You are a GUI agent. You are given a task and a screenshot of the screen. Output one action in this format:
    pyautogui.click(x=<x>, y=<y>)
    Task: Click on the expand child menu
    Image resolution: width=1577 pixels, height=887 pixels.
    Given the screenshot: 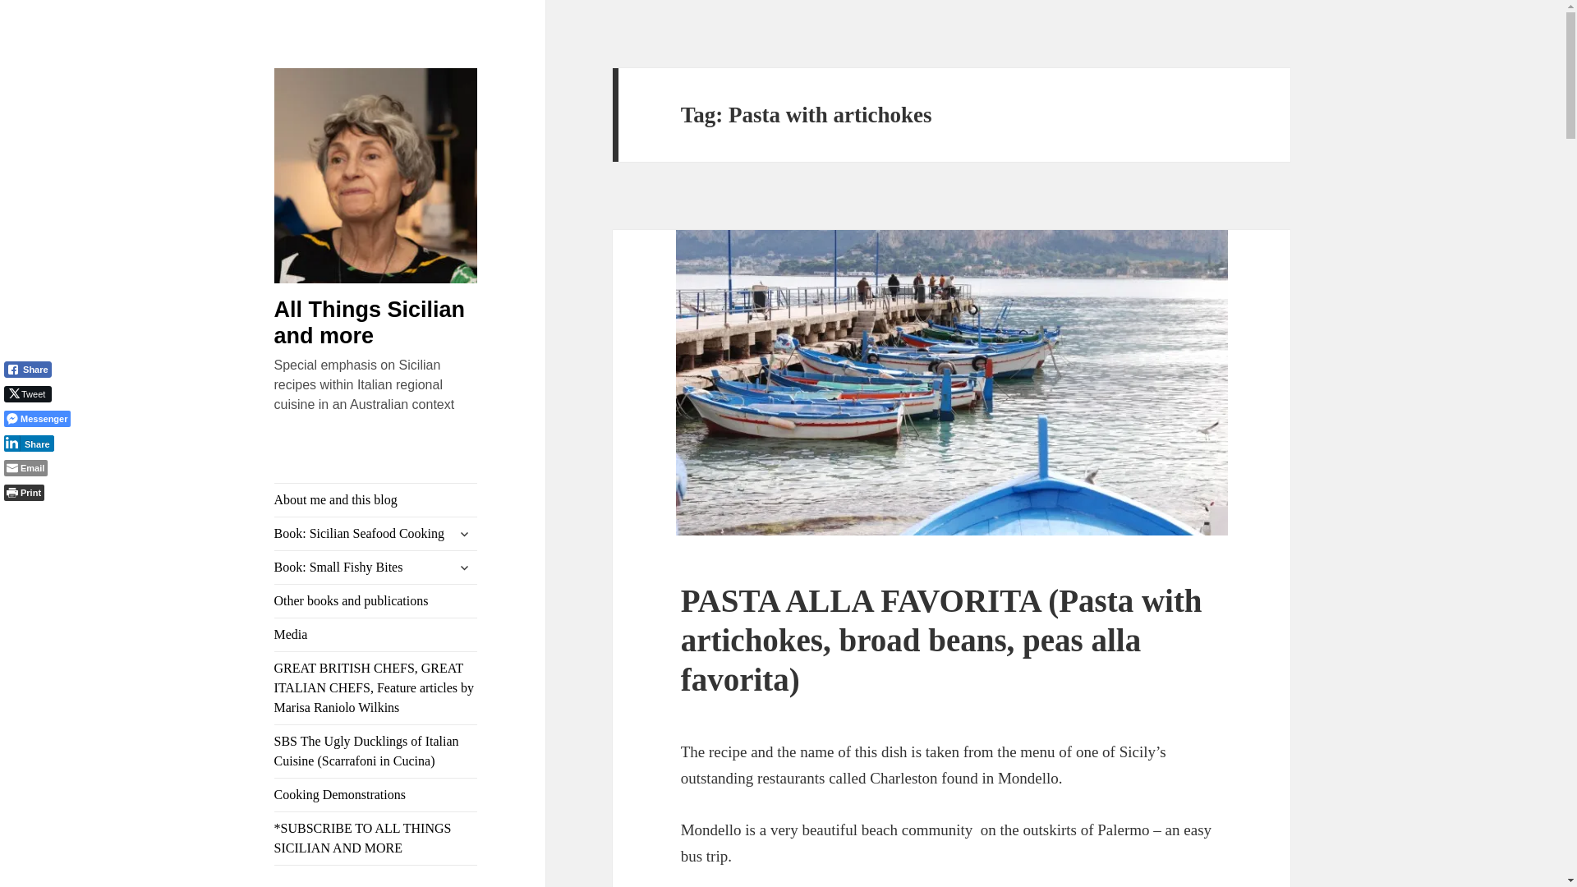 What is the action you would take?
    pyautogui.click(x=464, y=568)
    